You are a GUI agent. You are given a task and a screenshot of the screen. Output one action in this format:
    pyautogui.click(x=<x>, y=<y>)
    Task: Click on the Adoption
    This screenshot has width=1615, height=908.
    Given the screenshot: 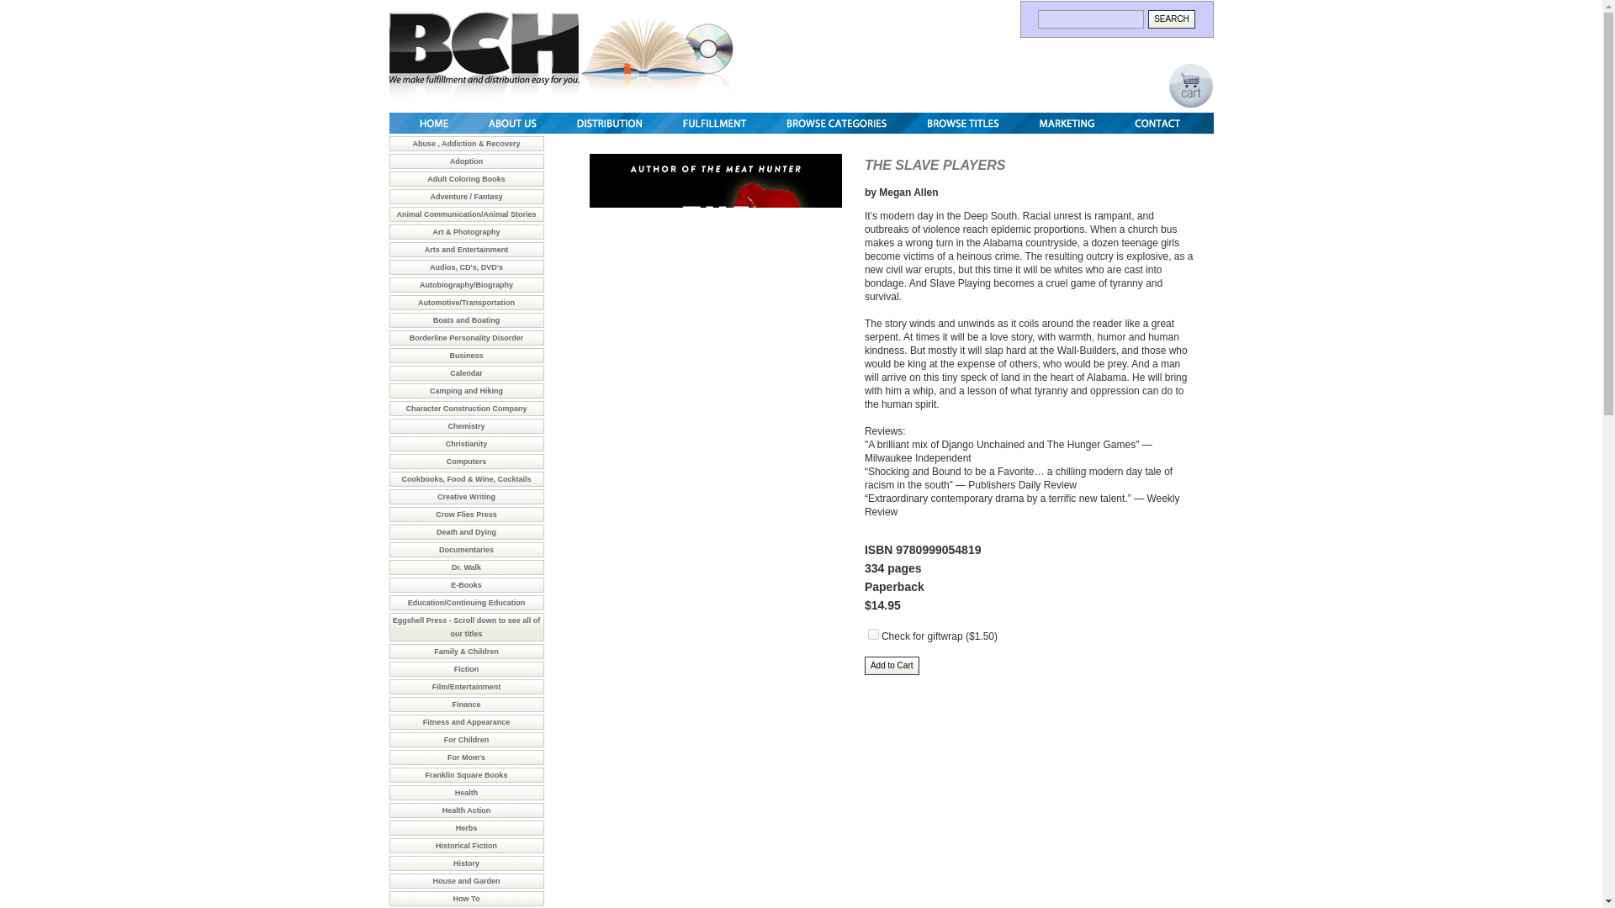 What is the action you would take?
    pyautogui.click(x=466, y=161)
    